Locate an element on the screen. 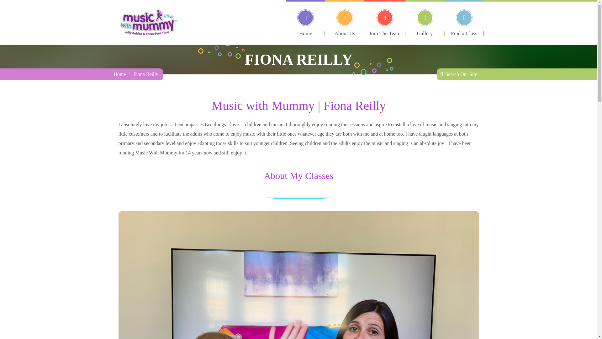 The height and width of the screenshot is (339, 602). Home is located at coordinates (120, 74).